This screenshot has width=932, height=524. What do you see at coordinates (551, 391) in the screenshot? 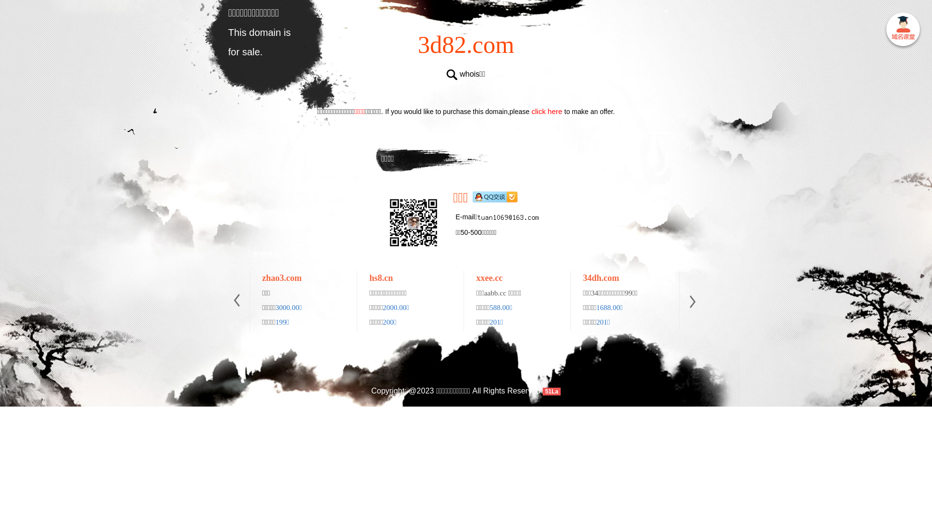
I see `51La` at bounding box center [551, 391].